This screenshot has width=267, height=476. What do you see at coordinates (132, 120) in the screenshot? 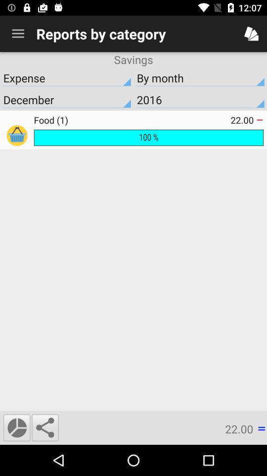
I see `tap the food (1)` at bounding box center [132, 120].